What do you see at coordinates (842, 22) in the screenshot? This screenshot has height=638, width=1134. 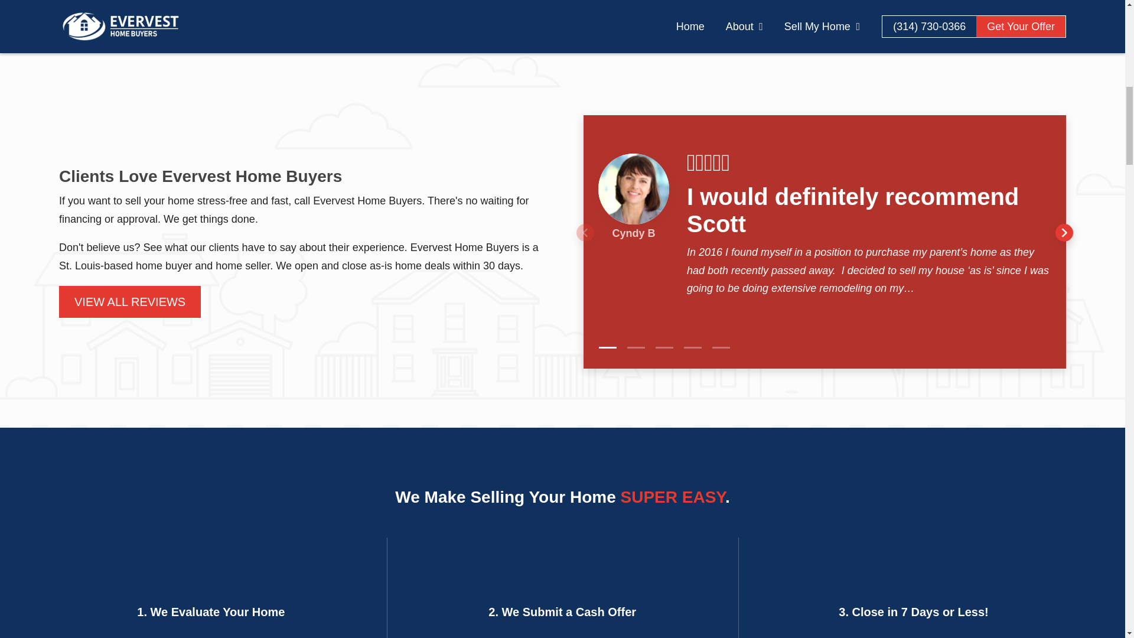 I see `VIEW ALL ANSWERS` at bounding box center [842, 22].